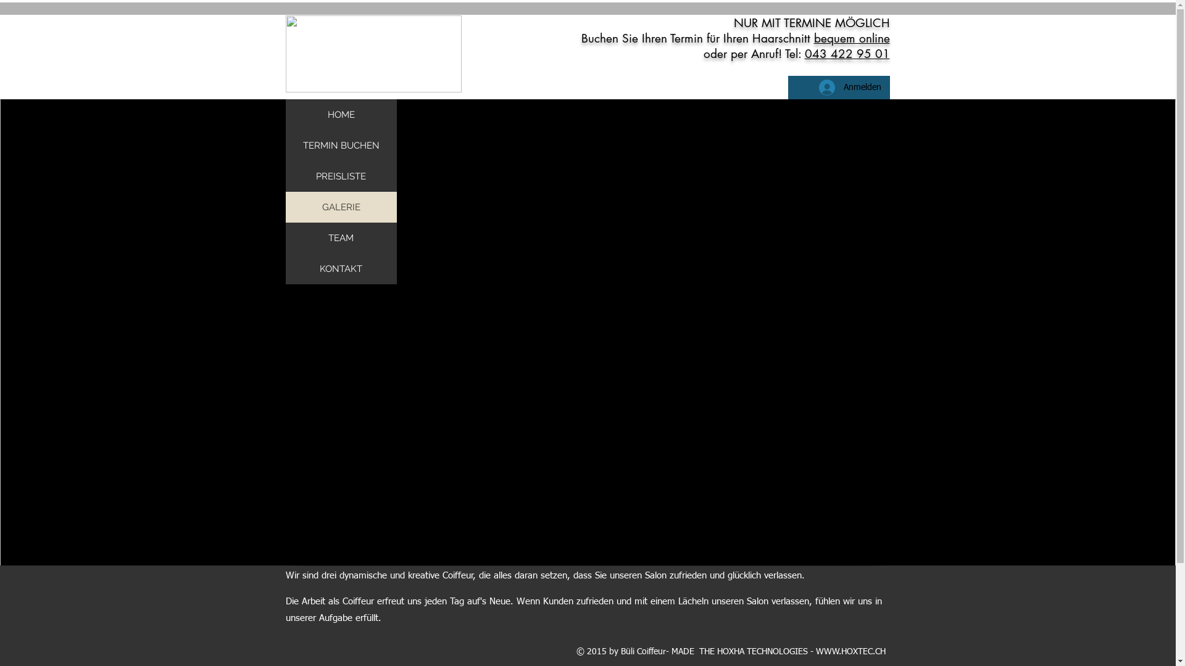 The width and height of the screenshot is (1185, 666). What do you see at coordinates (847, 54) in the screenshot?
I see `043 422 95 01` at bounding box center [847, 54].